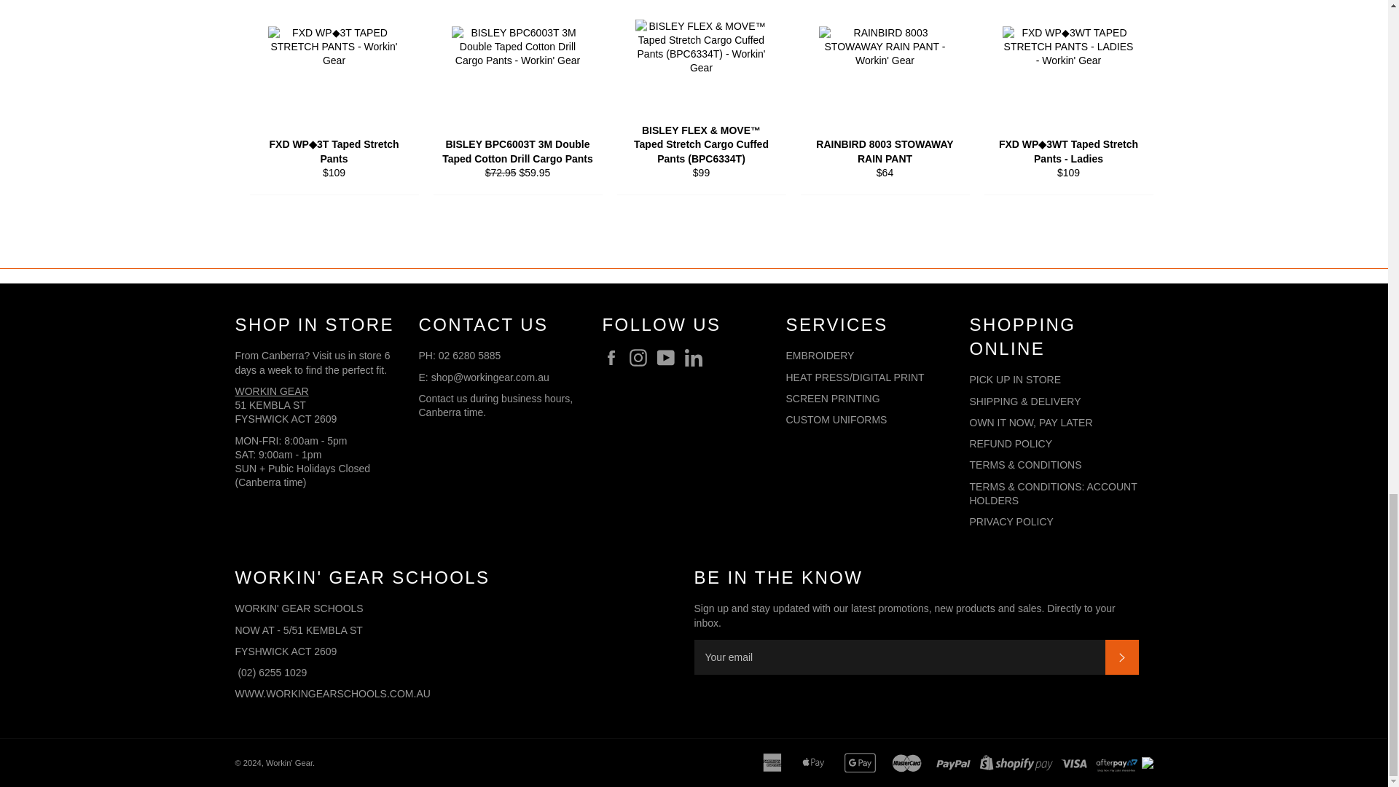 The height and width of the screenshot is (787, 1399). What do you see at coordinates (614, 358) in the screenshot?
I see `Workin' Gear on Facebook` at bounding box center [614, 358].